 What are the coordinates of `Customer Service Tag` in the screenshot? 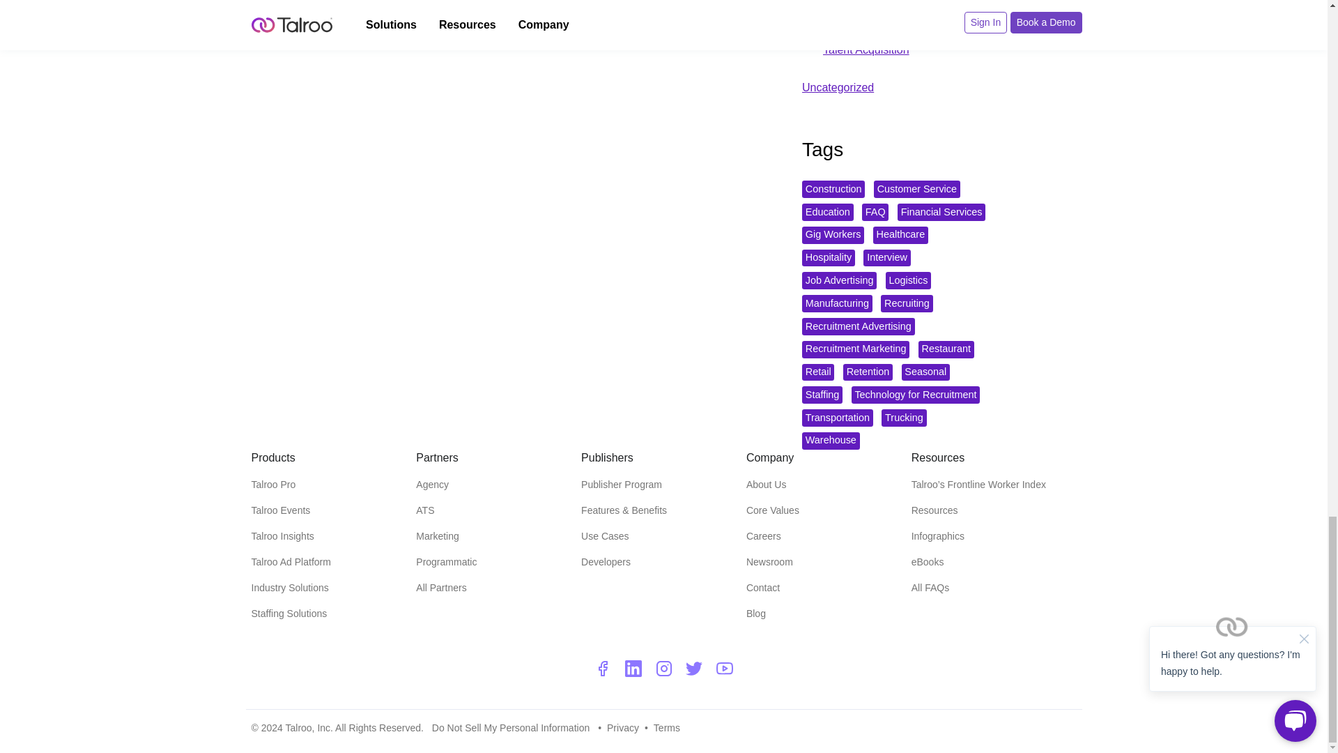 It's located at (917, 190).